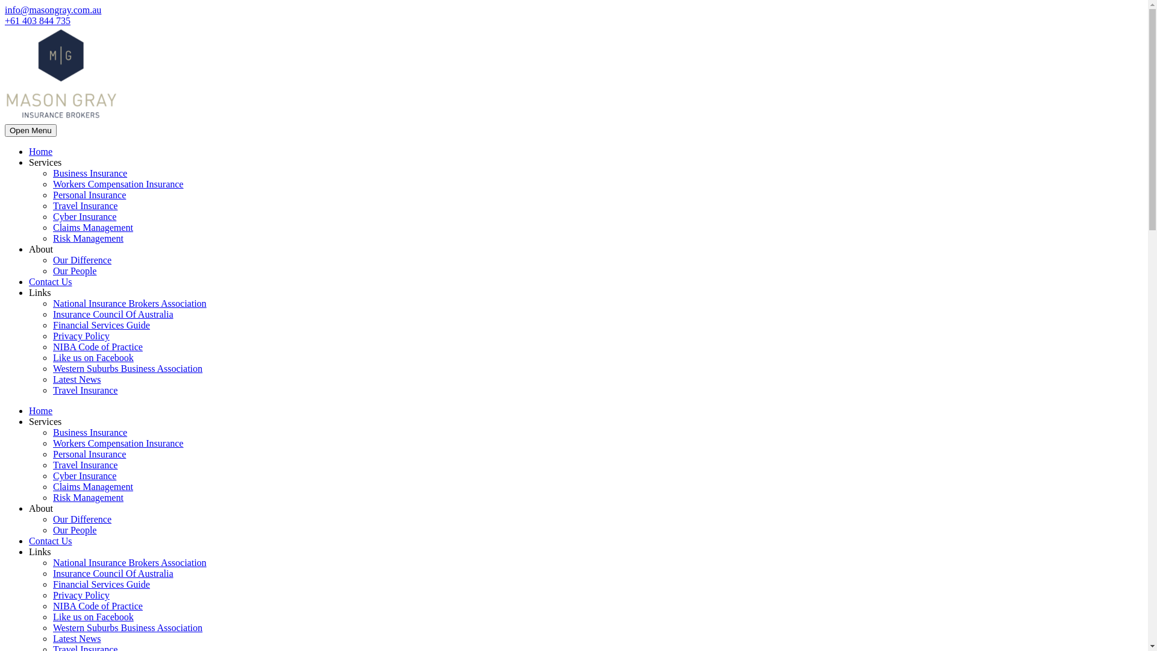 This screenshot has height=651, width=1157. What do you see at coordinates (93, 358) in the screenshot?
I see `Like us on Facebook` at bounding box center [93, 358].